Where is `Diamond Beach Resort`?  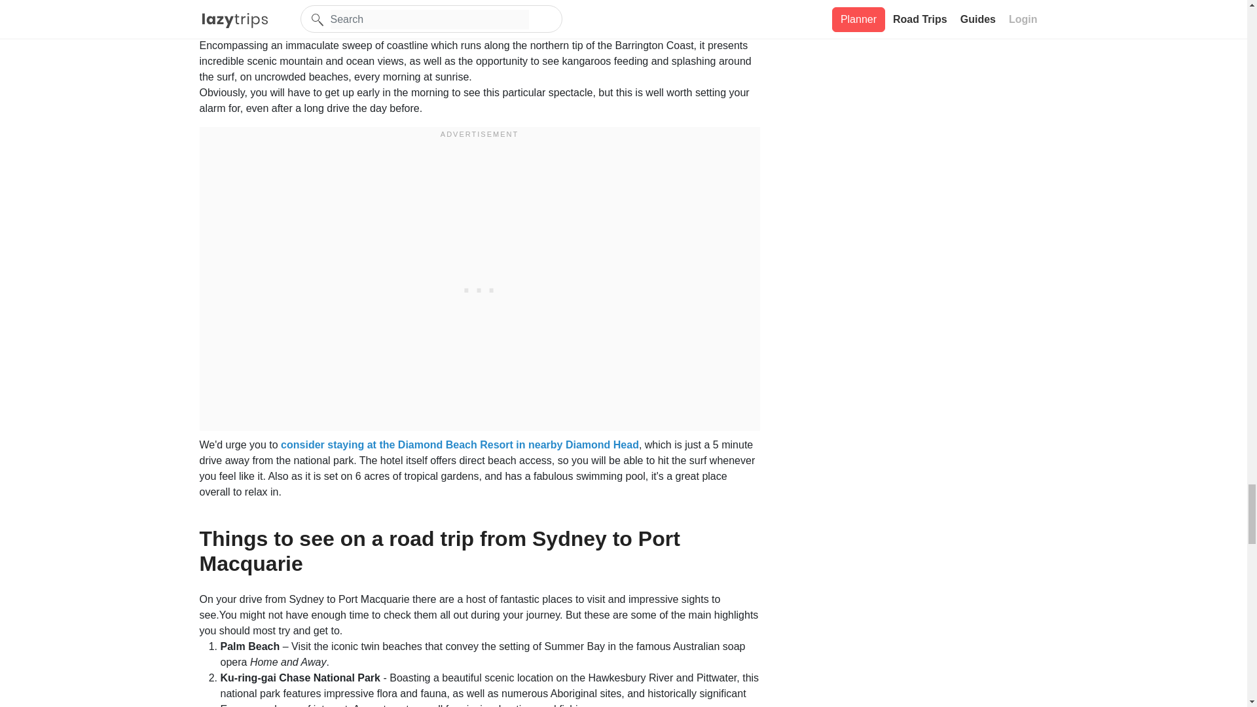 Diamond Beach Resort is located at coordinates (456, 444).